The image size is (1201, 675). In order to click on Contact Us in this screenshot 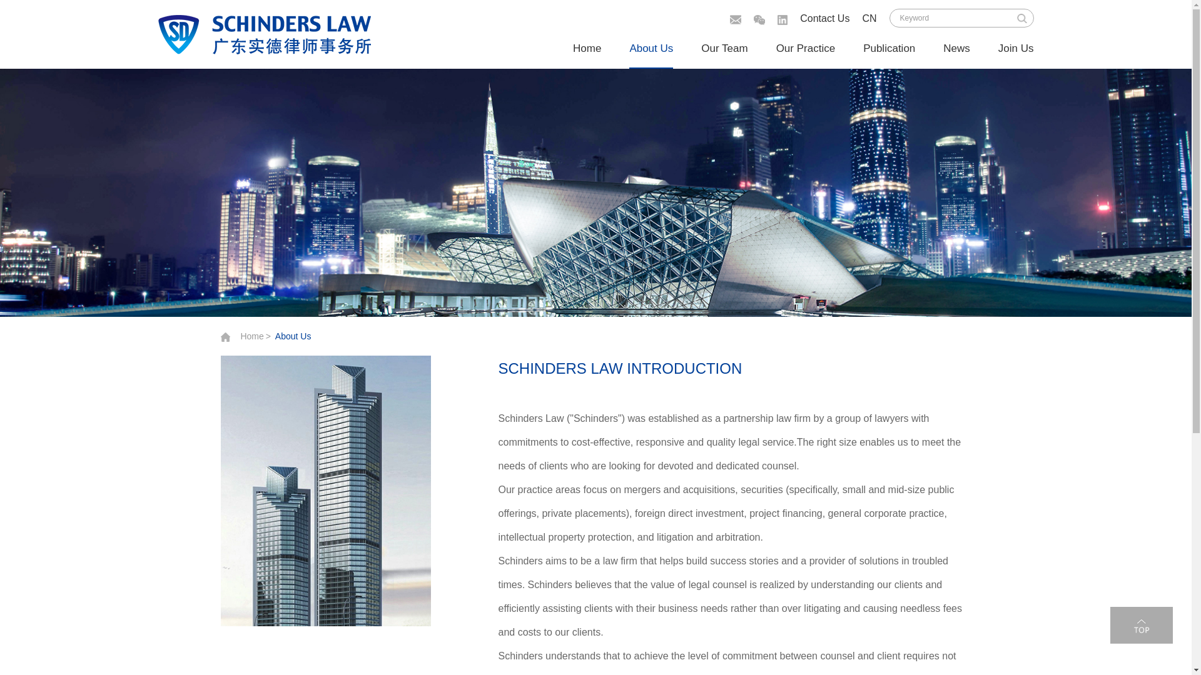, I will do `click(824, 19)`.